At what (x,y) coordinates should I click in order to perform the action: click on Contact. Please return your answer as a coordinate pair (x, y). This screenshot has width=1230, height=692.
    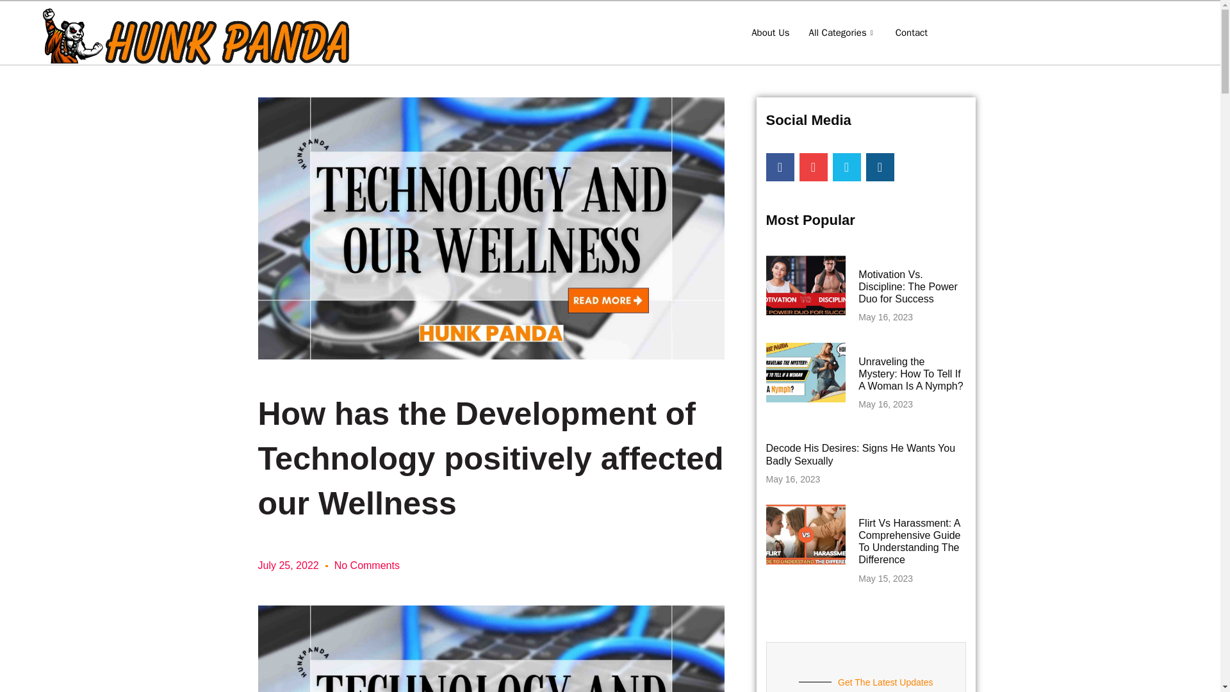
    Looking at the image, I should click on (911, 32).